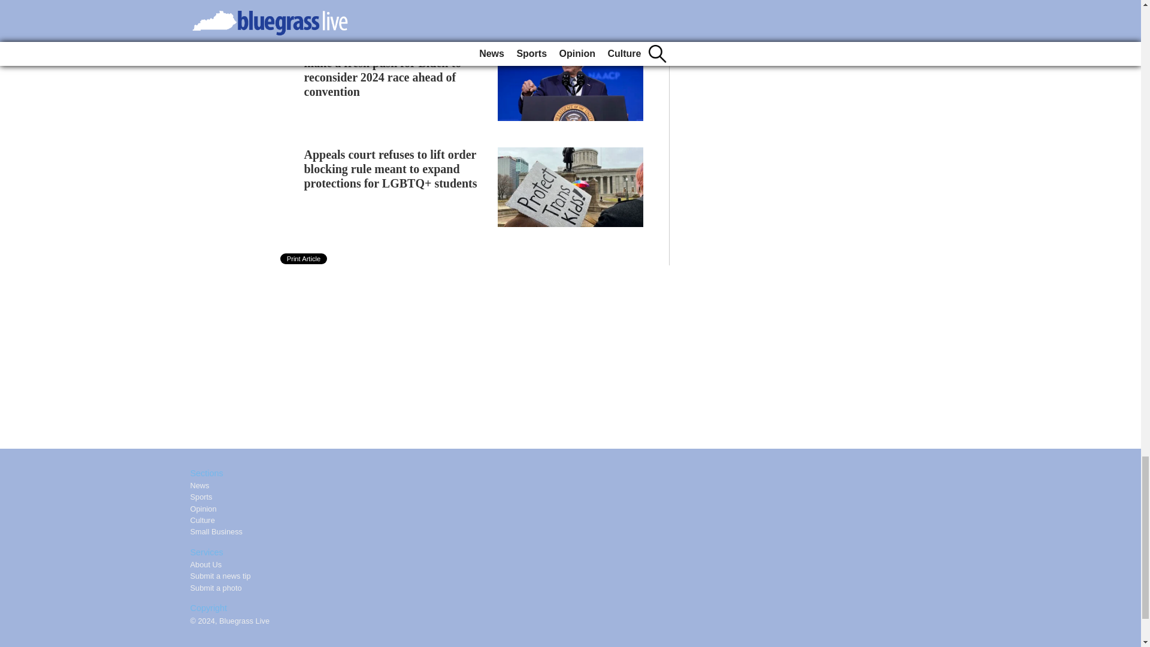  I want to click on News, so click(200, 485).